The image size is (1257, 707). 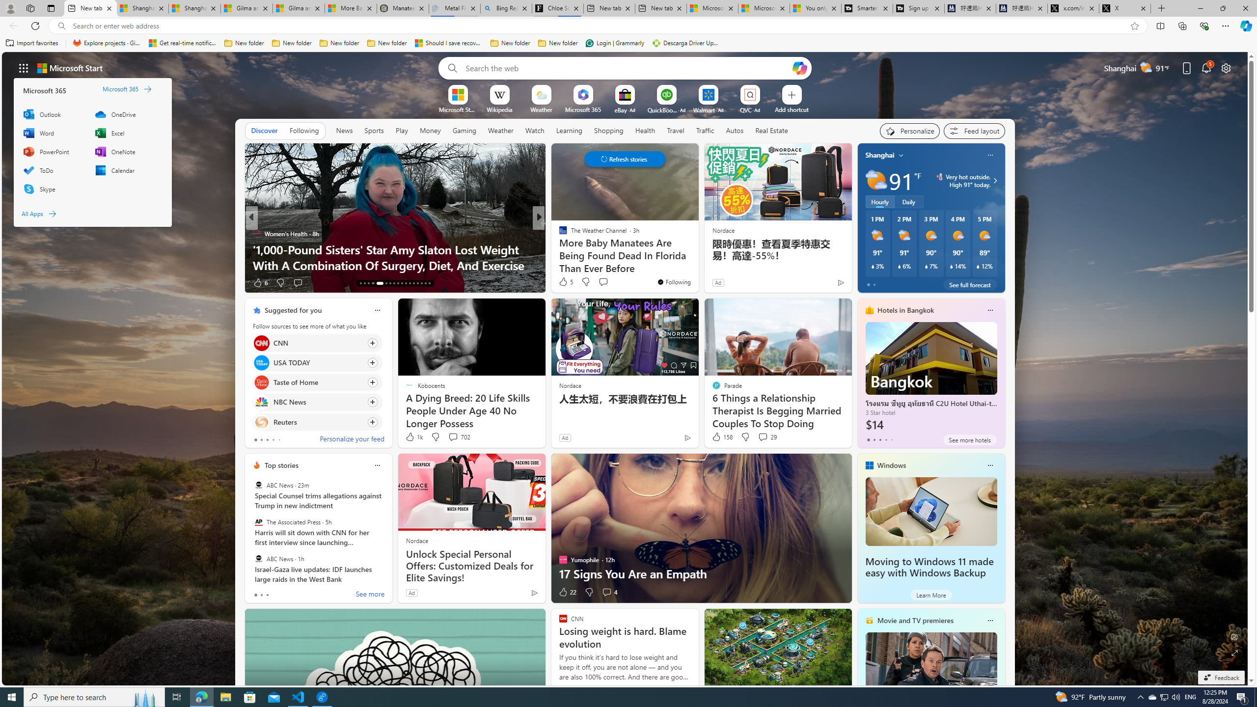 What do you see at coordinates (885, 439) in the screenshot?
I see `tab-3` at bounding box center [885, 439].